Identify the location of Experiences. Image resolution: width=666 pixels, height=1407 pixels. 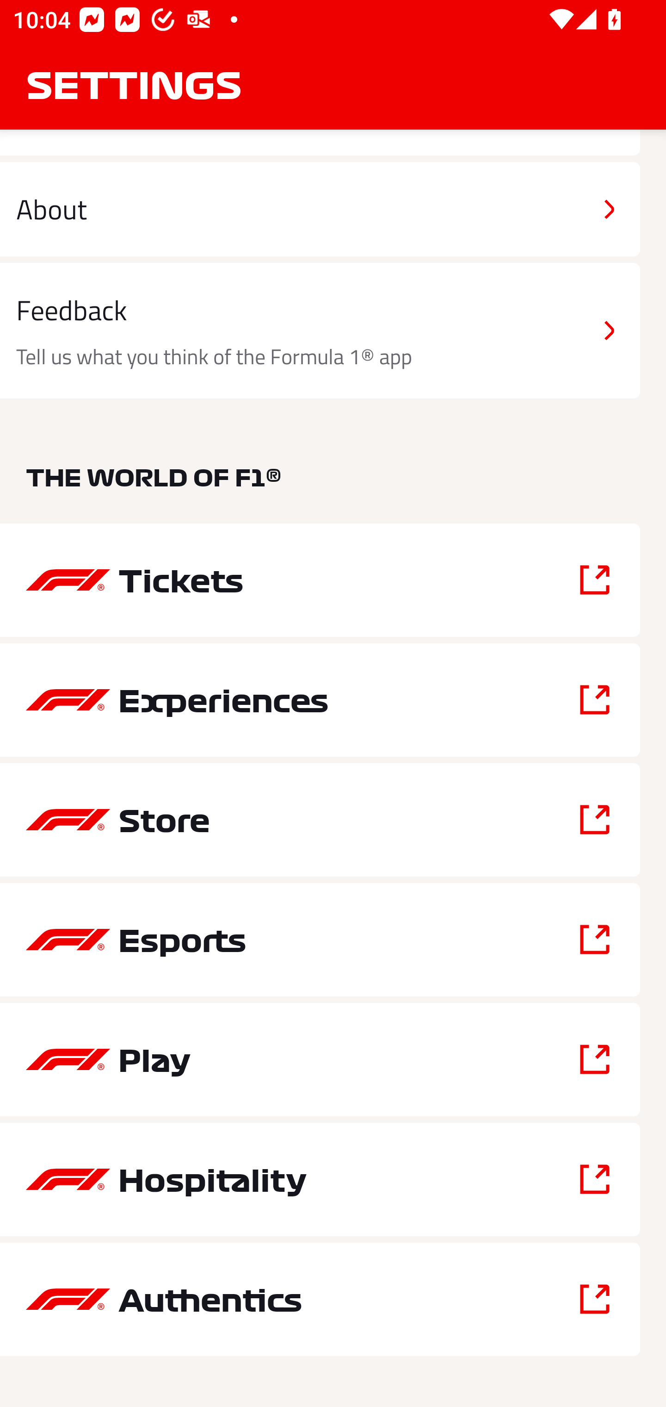
(320, 700).